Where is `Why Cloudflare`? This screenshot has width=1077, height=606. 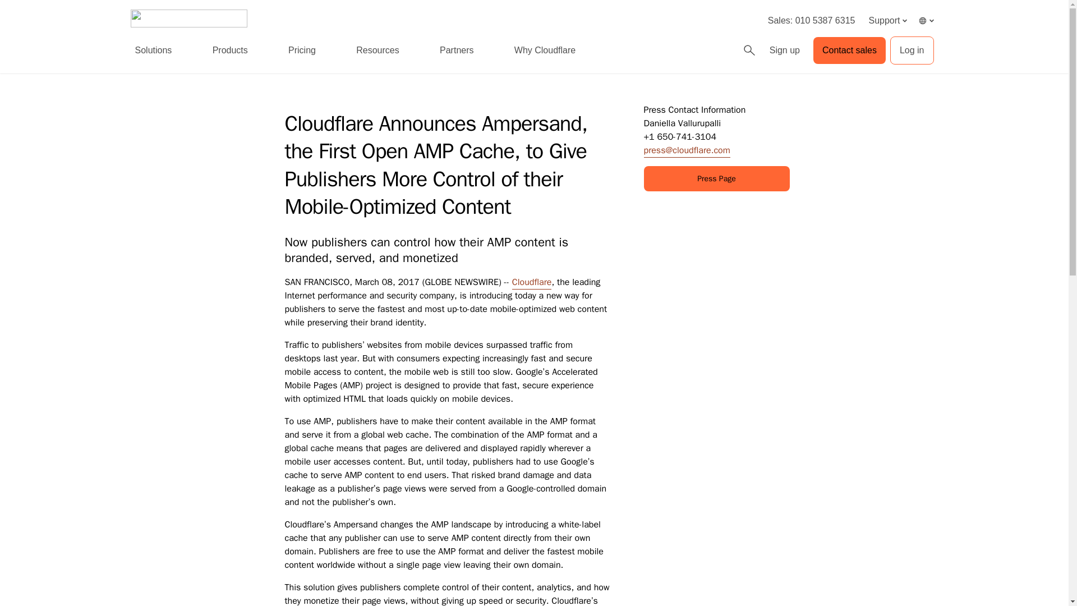
Why Cloudflare is located at coordinates (545, 50).